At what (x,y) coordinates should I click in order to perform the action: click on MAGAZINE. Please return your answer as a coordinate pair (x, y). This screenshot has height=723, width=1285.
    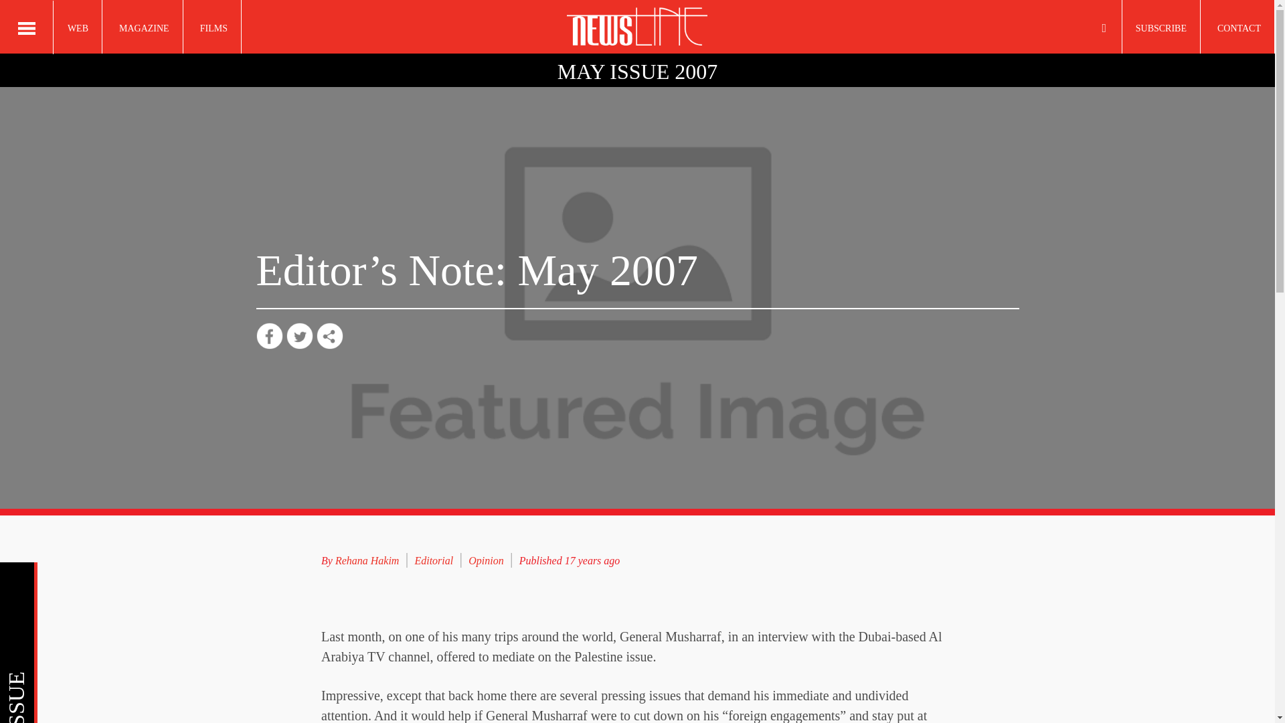
    Looking at the image, I should click on (145, 27).